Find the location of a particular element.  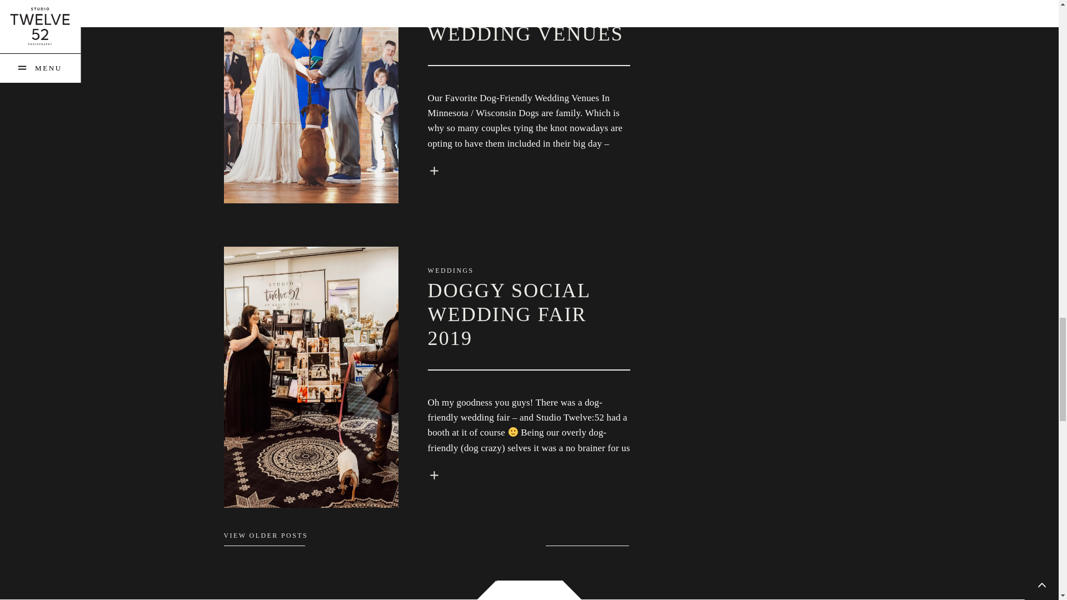

Doggy Social Wedding Fair 2019 is located at coordinates (433, 475).